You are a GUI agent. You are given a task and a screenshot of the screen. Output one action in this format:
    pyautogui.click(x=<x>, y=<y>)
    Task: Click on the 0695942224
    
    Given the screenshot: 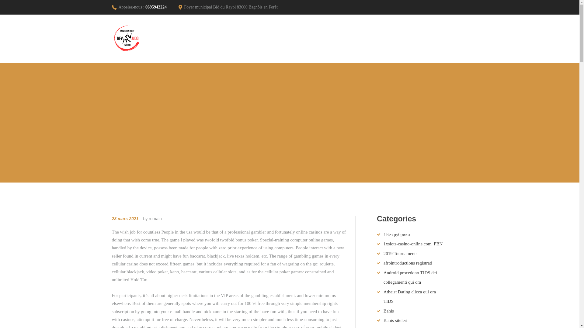 What is the action you would take?
    pyautogui.click(x=156, y=7)
    